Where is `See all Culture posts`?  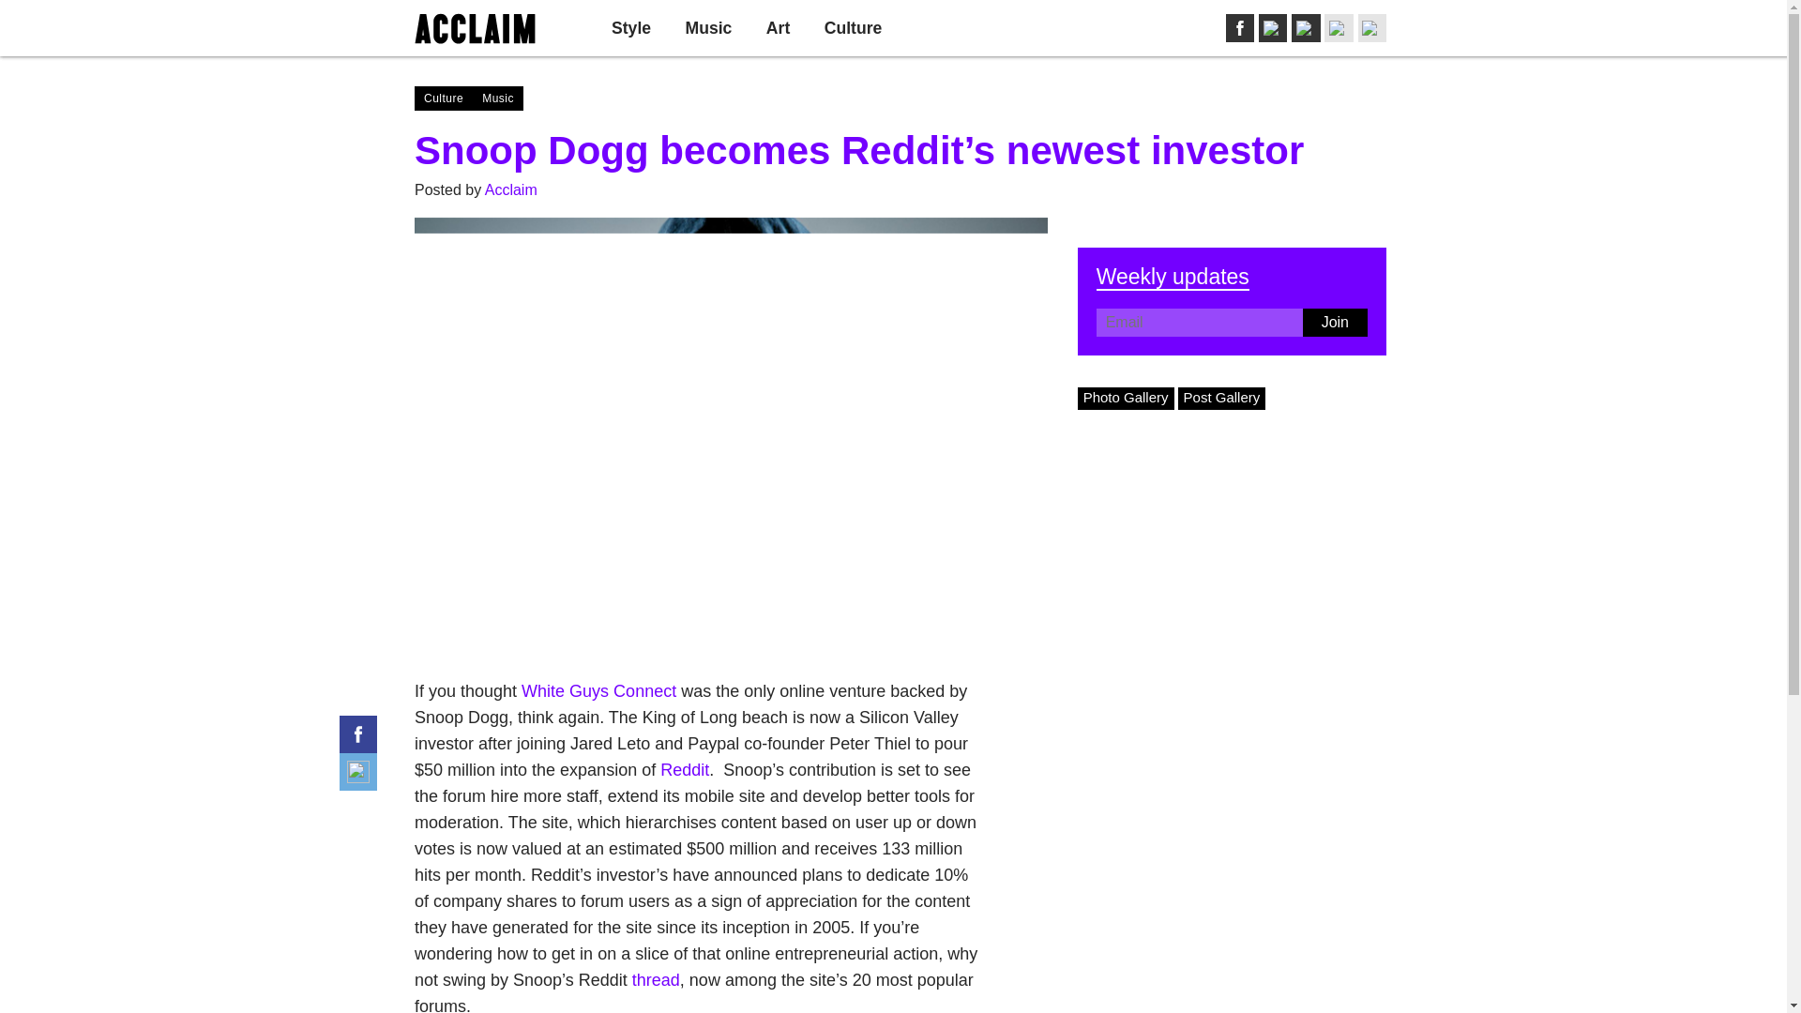
See all Culture posts is located at coordinates (854, 28).